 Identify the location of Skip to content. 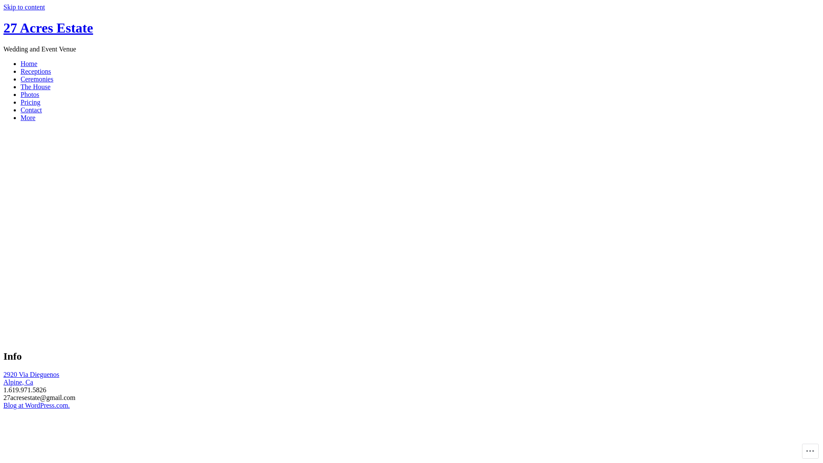
(24, 7).